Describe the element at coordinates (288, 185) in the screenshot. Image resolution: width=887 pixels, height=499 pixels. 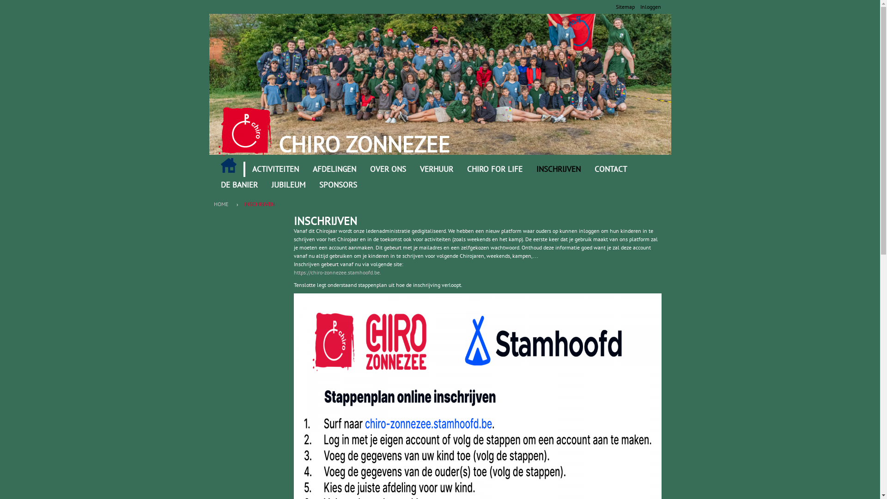
I see `JUBILEUM` at that location.